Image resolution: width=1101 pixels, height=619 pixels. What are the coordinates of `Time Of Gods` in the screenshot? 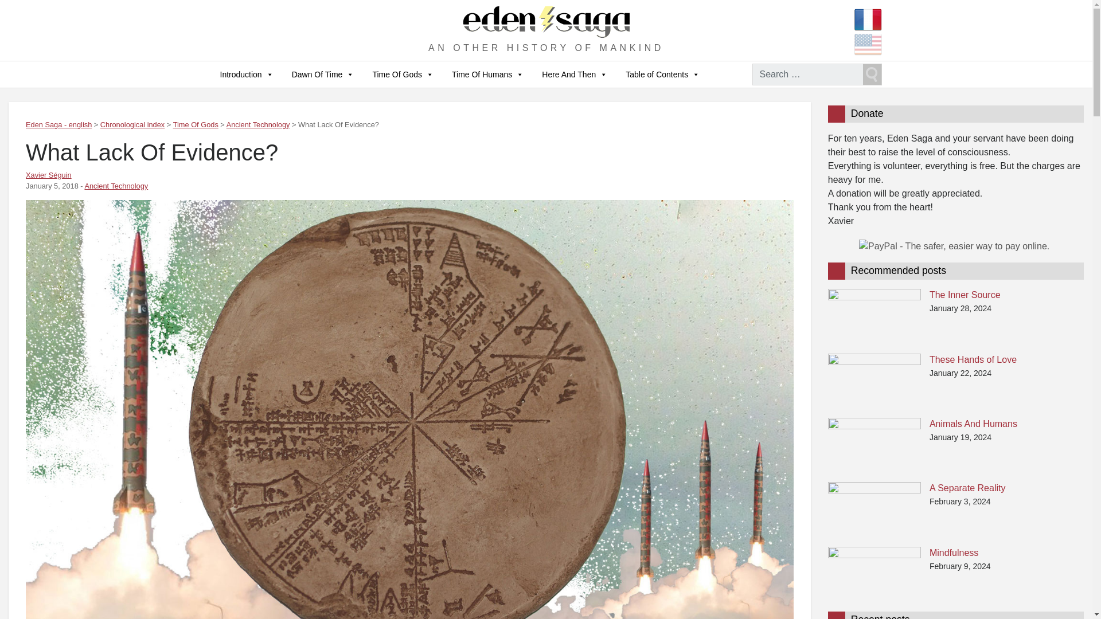 It's located at (403, 75).